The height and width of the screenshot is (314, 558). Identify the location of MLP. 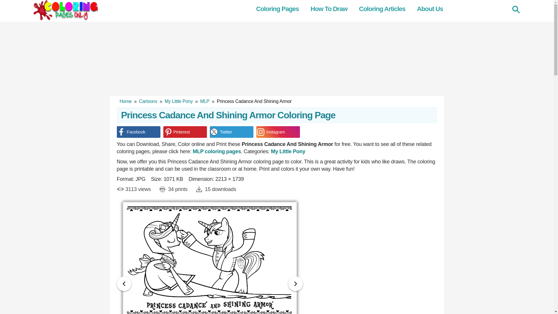
(217, 151).